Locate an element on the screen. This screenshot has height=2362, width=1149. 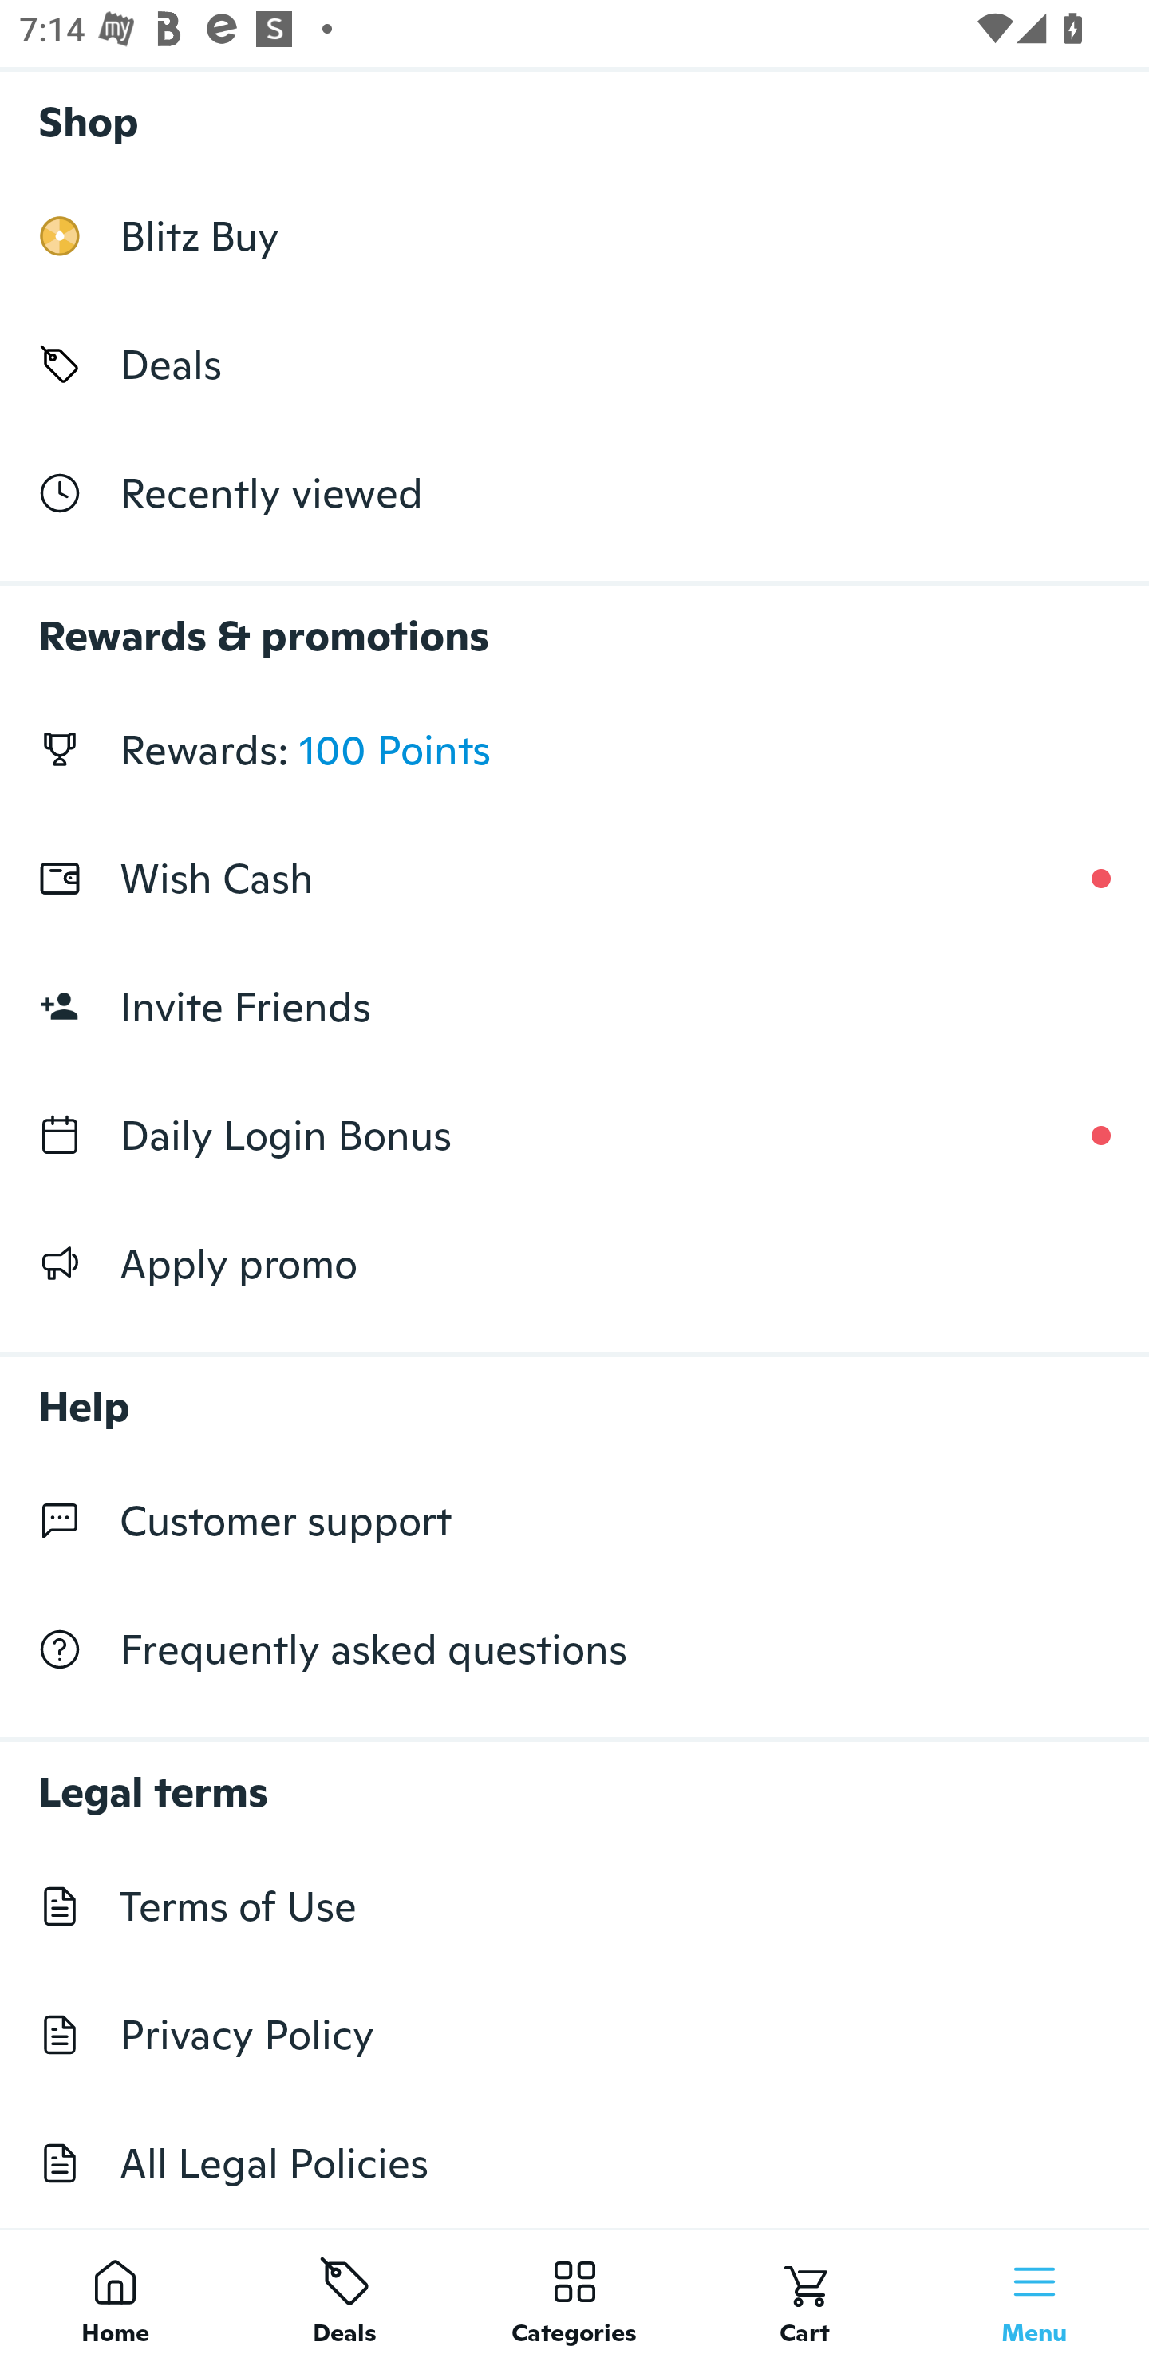
Apply promo is located at coordinates (574, 1263).